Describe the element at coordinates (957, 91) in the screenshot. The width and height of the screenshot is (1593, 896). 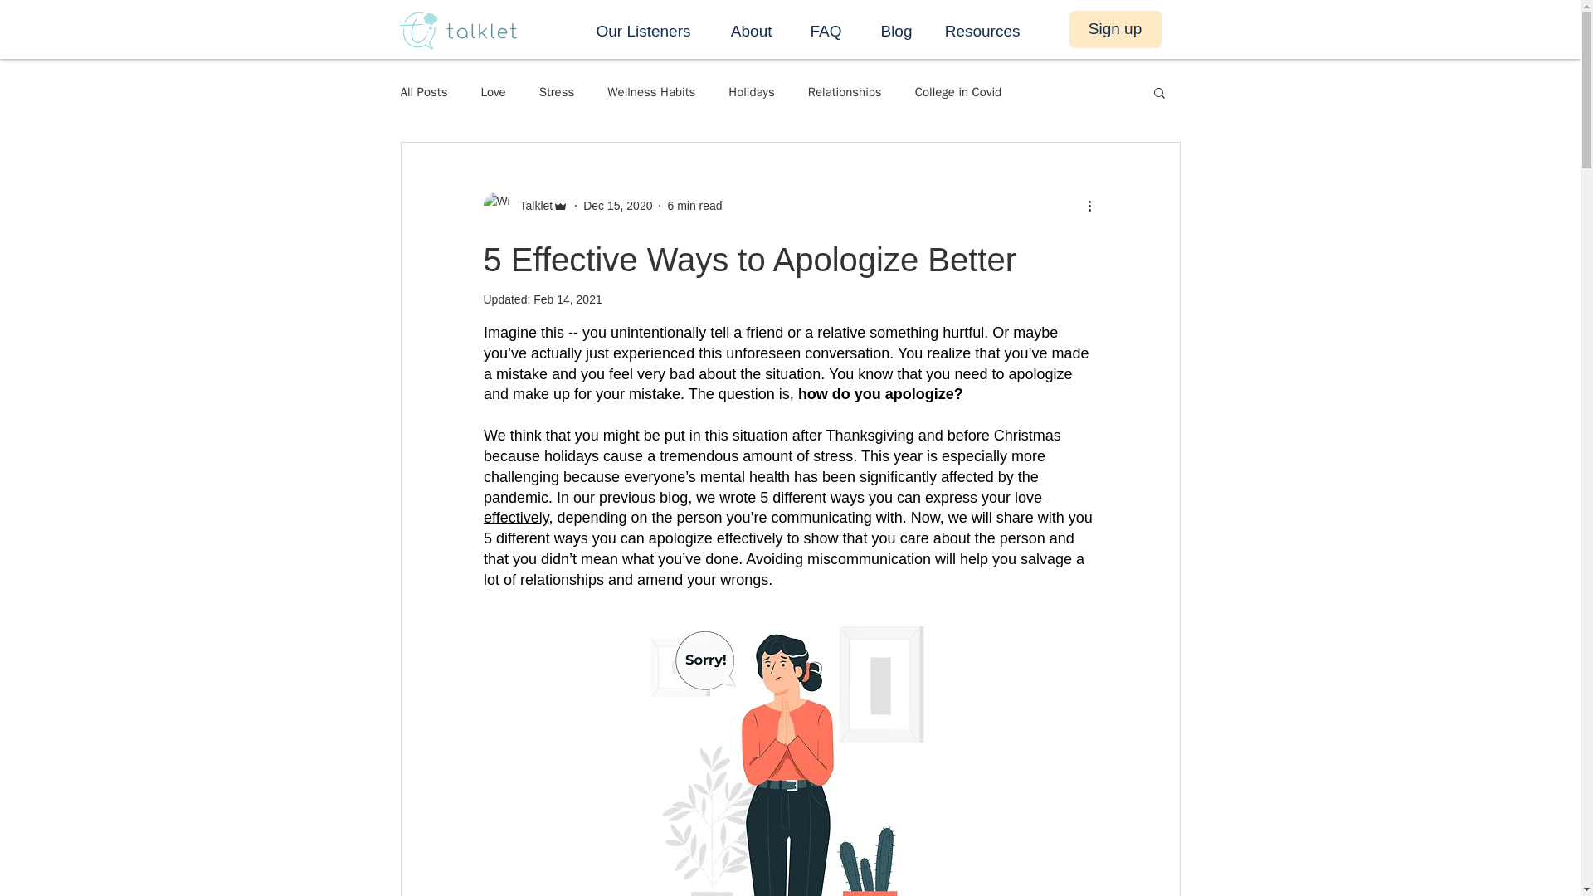
I see `College in Covid` at that location.